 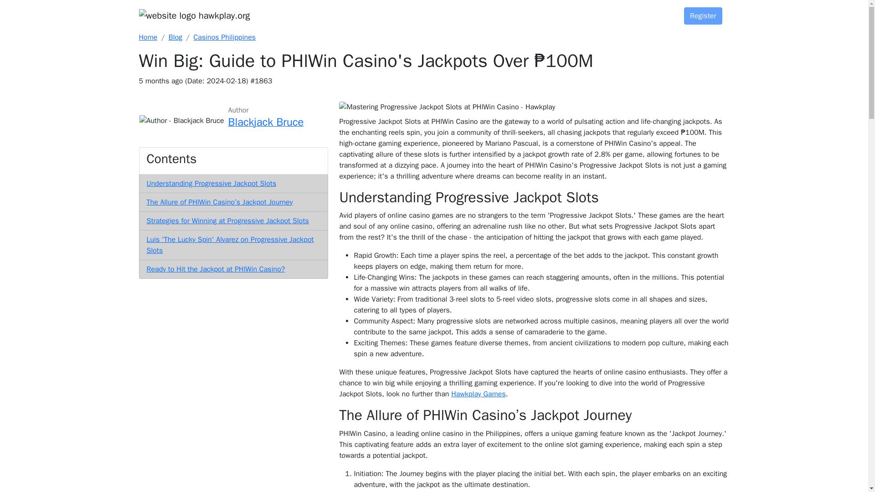 What do you see at coordinates (612, 12) in the screenshot?
I see `Casinos` at bounding box center [612, 12].